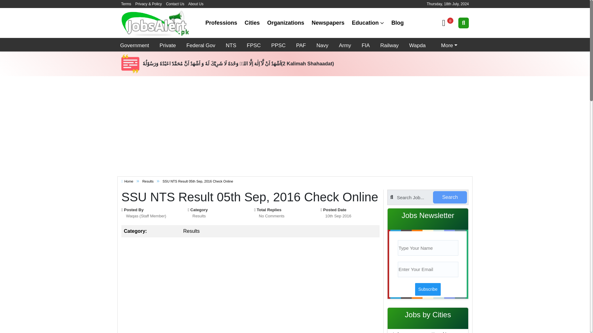 The image size is (593, 333). Describe the element at coordinates (252, 23) in the screenshot. I see `Cities` at that location.